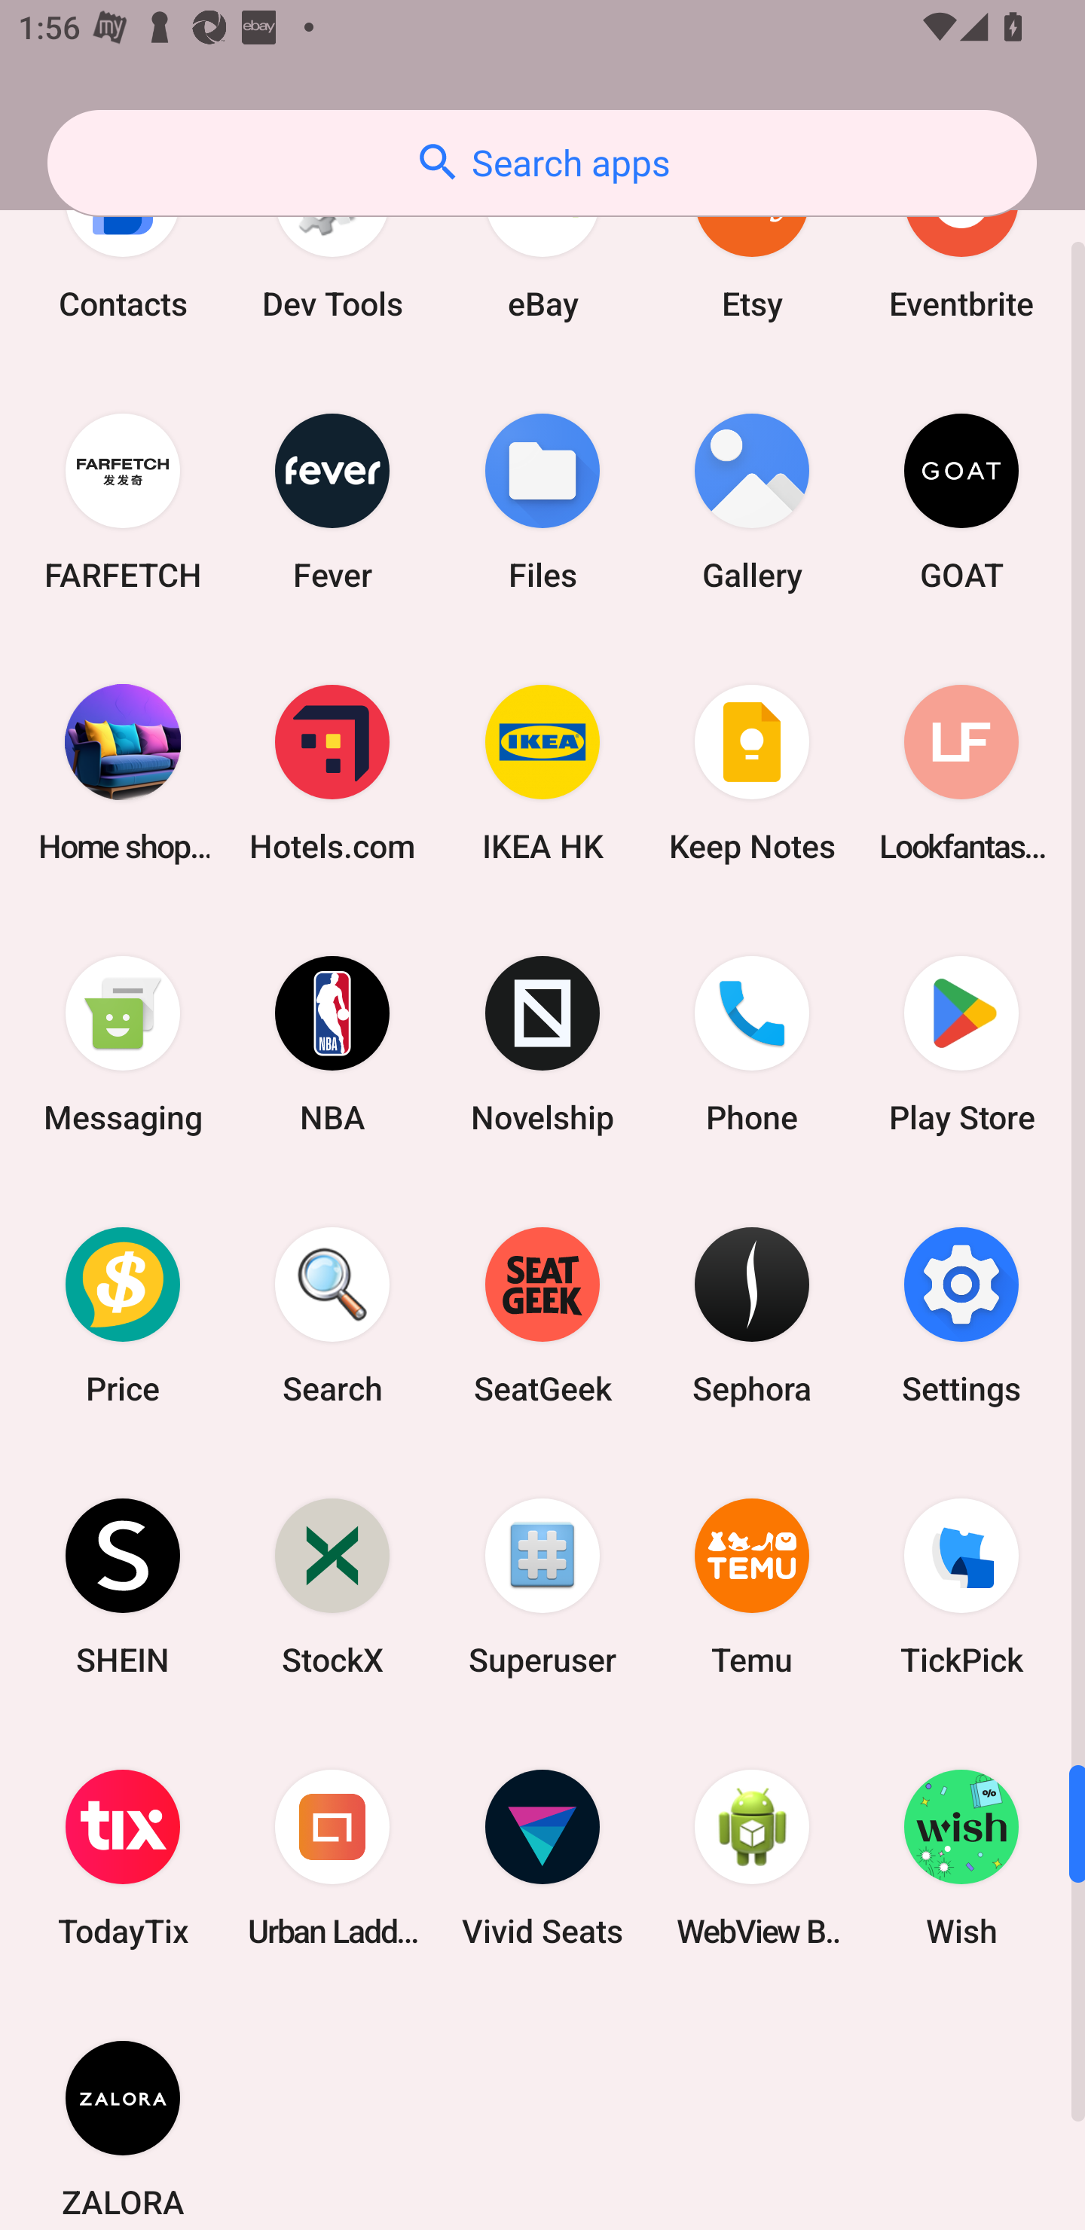 The height and width of the screenshot is (2230, 1085). Describe the element at coordinates (752, 1315) in the screenshot. I see `Sephora` at that location.